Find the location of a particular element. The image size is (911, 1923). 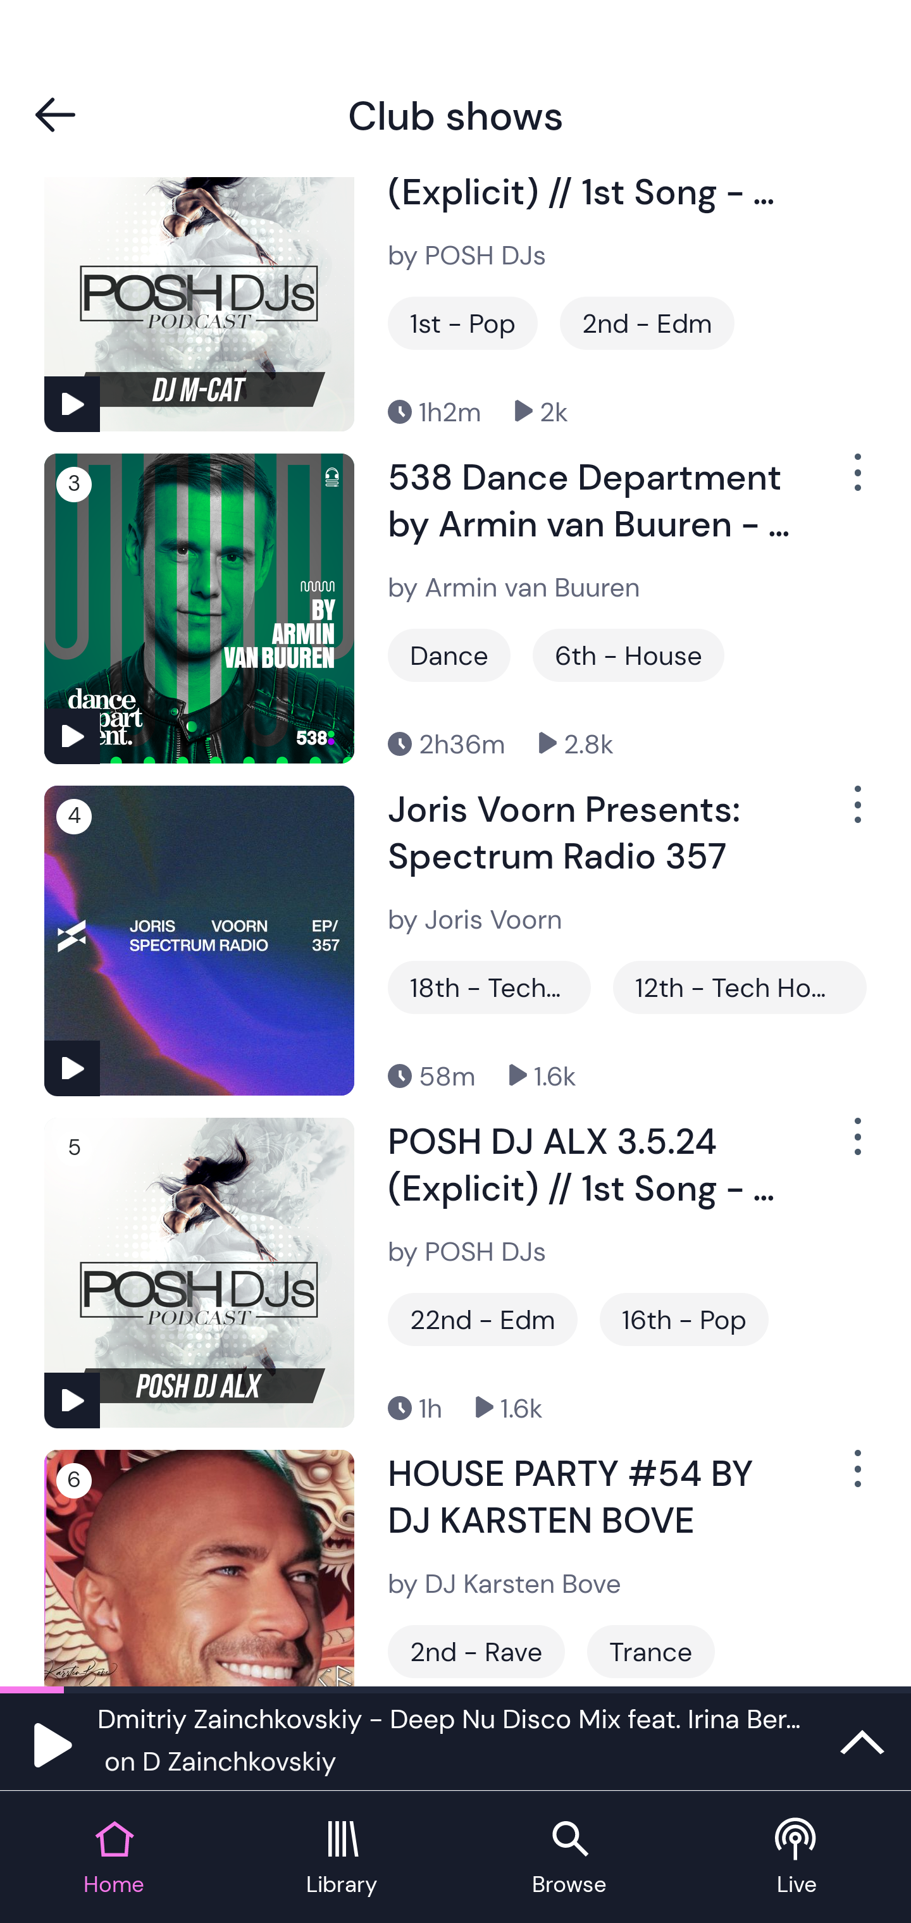

Show Options Menu Button is located at coordinates (855, 814).